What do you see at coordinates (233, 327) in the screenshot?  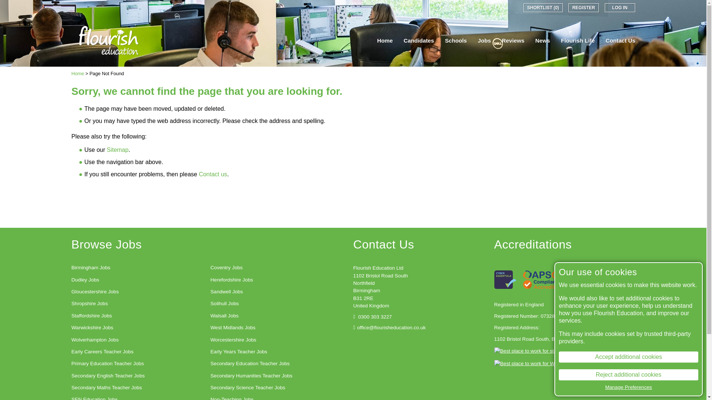 I see `West Midlands Jobs` at bounding box center [233, 327].